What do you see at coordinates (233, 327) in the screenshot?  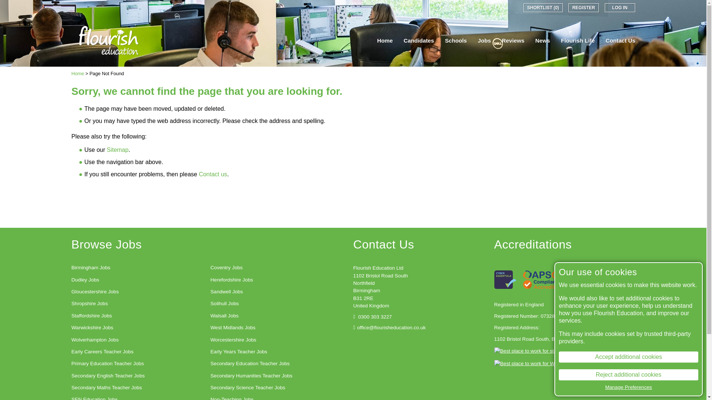 I see `West Midlands Jobs` at bounding box center [233, 327].